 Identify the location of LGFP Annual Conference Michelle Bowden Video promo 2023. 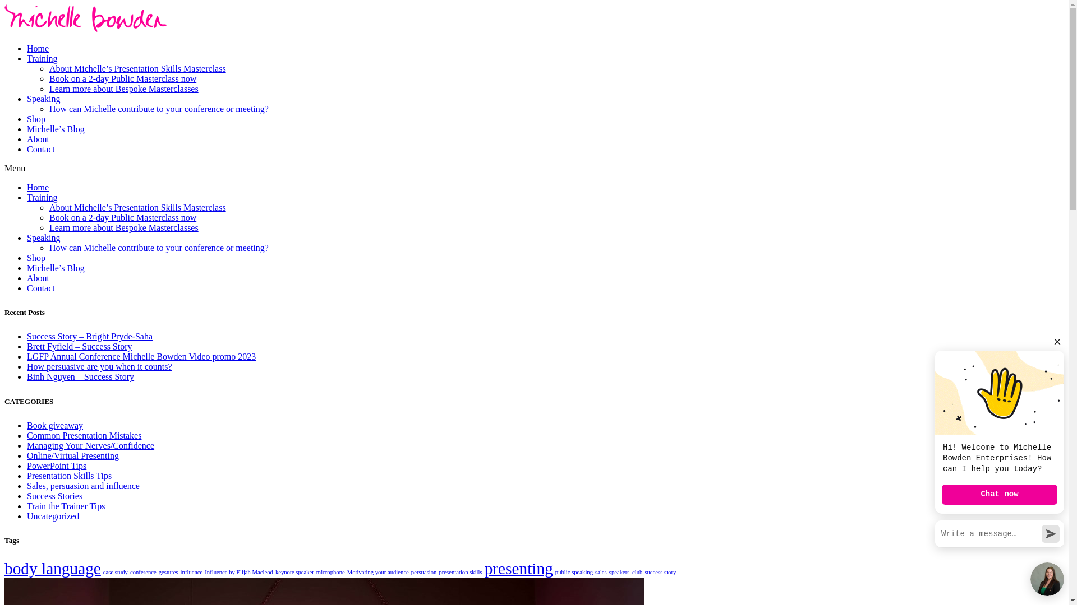
(141, 356).